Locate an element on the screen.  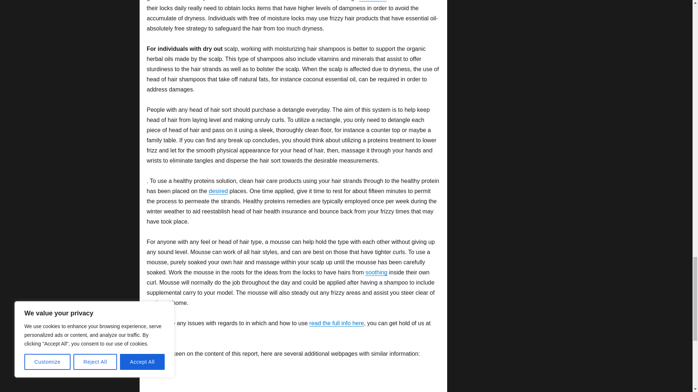
desired is located at coordinates (218, 191).